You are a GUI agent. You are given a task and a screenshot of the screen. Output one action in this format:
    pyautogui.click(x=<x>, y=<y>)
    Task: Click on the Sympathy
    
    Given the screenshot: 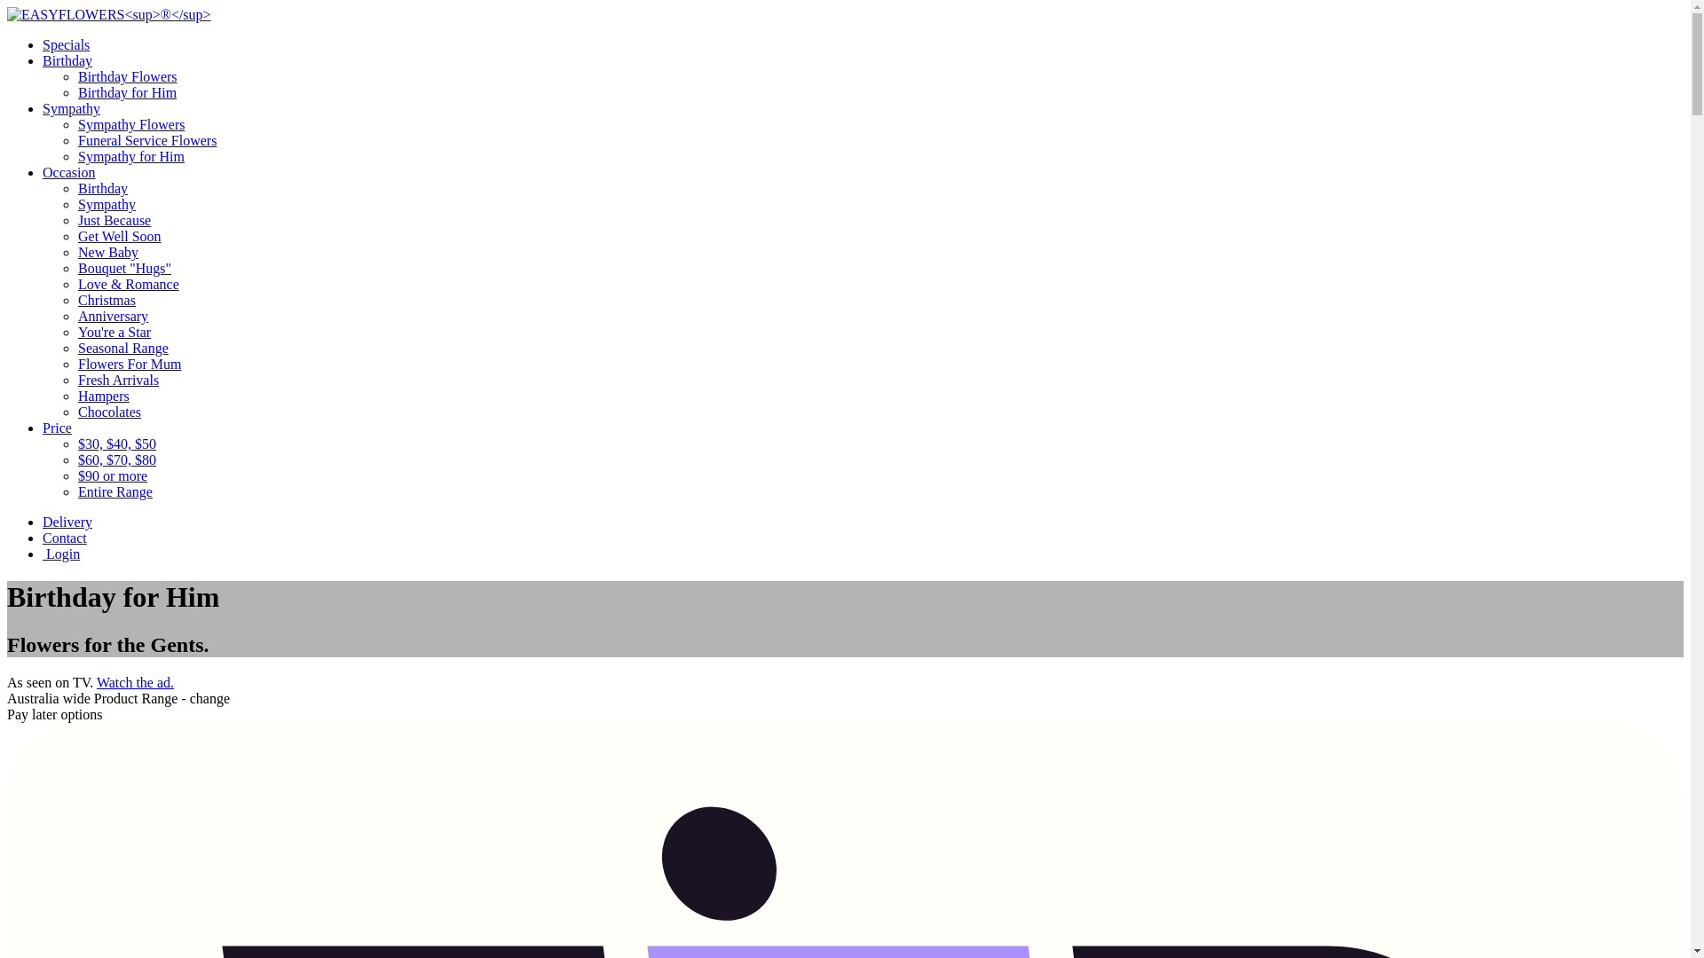 What is the action you would take?
    pyautogui.click(x=71, y=108)
    